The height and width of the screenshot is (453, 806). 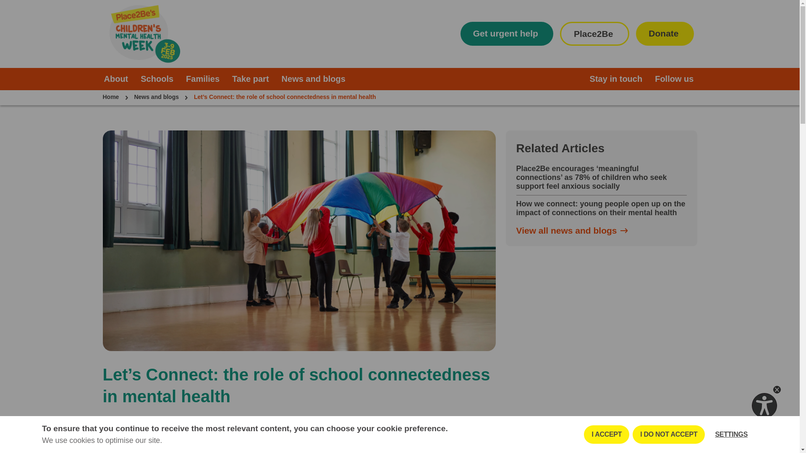 I want to click on Get urgent help, so click(x=506, y=34).